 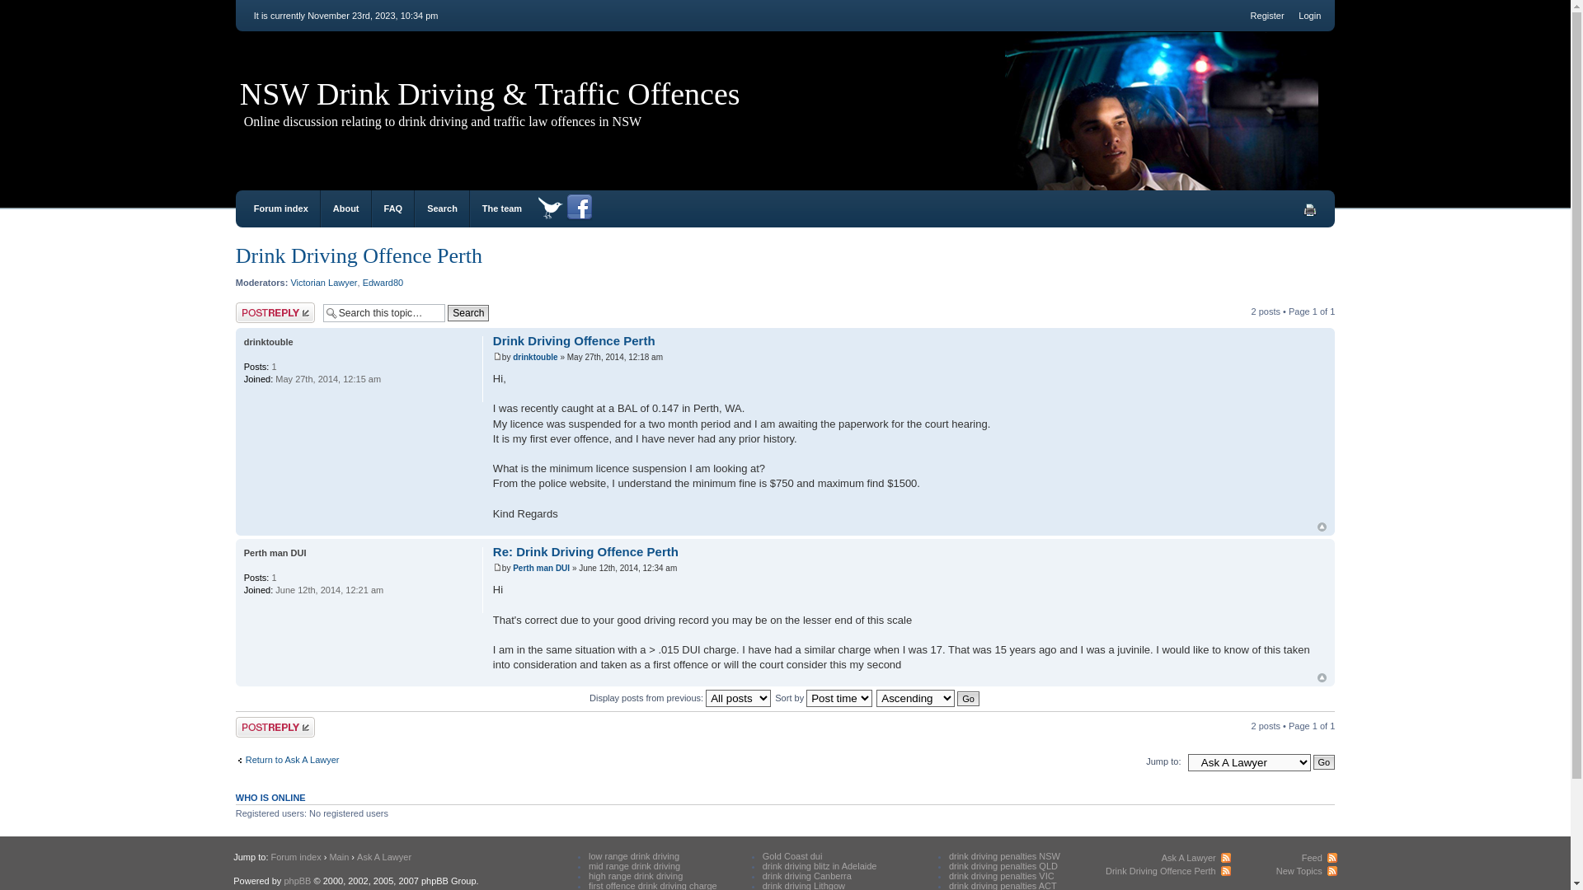 I want to click on Gold Coast dui, so click(x=793, y=856).